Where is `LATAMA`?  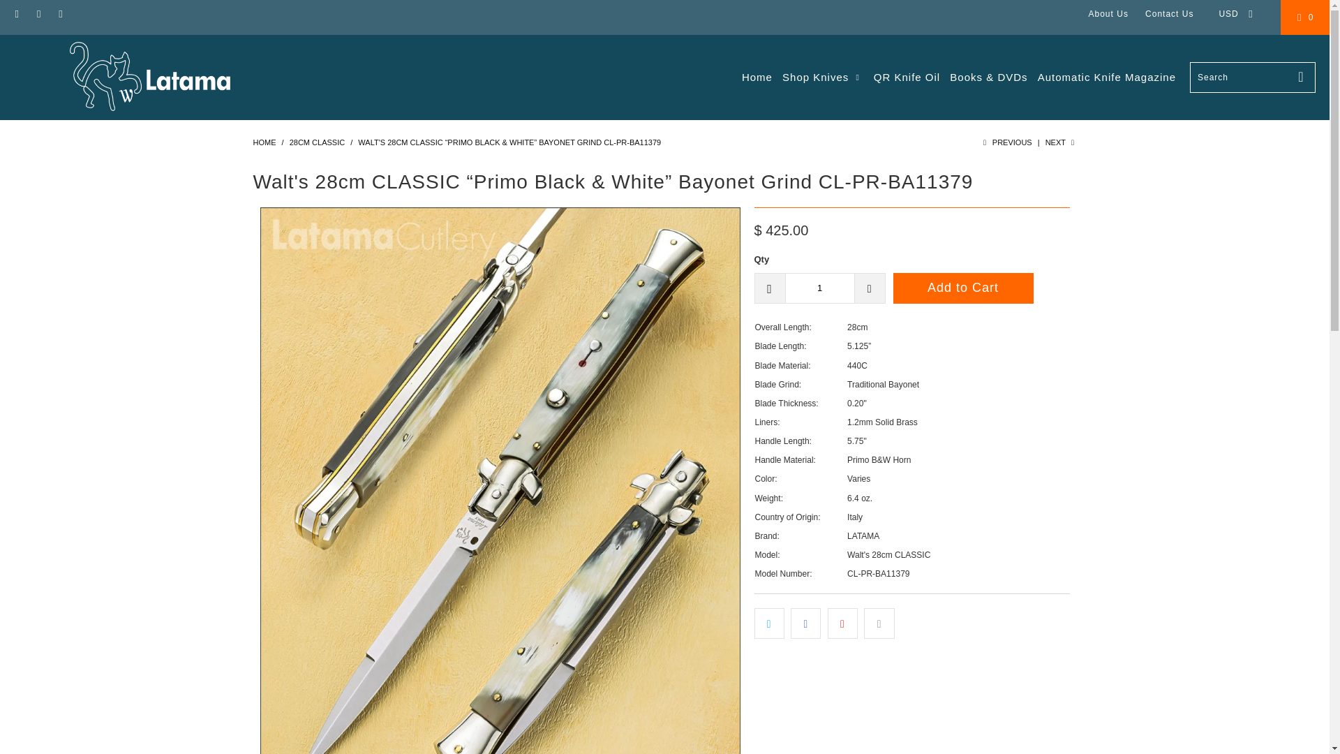 LATAMA is located at coordinates (264, 142).